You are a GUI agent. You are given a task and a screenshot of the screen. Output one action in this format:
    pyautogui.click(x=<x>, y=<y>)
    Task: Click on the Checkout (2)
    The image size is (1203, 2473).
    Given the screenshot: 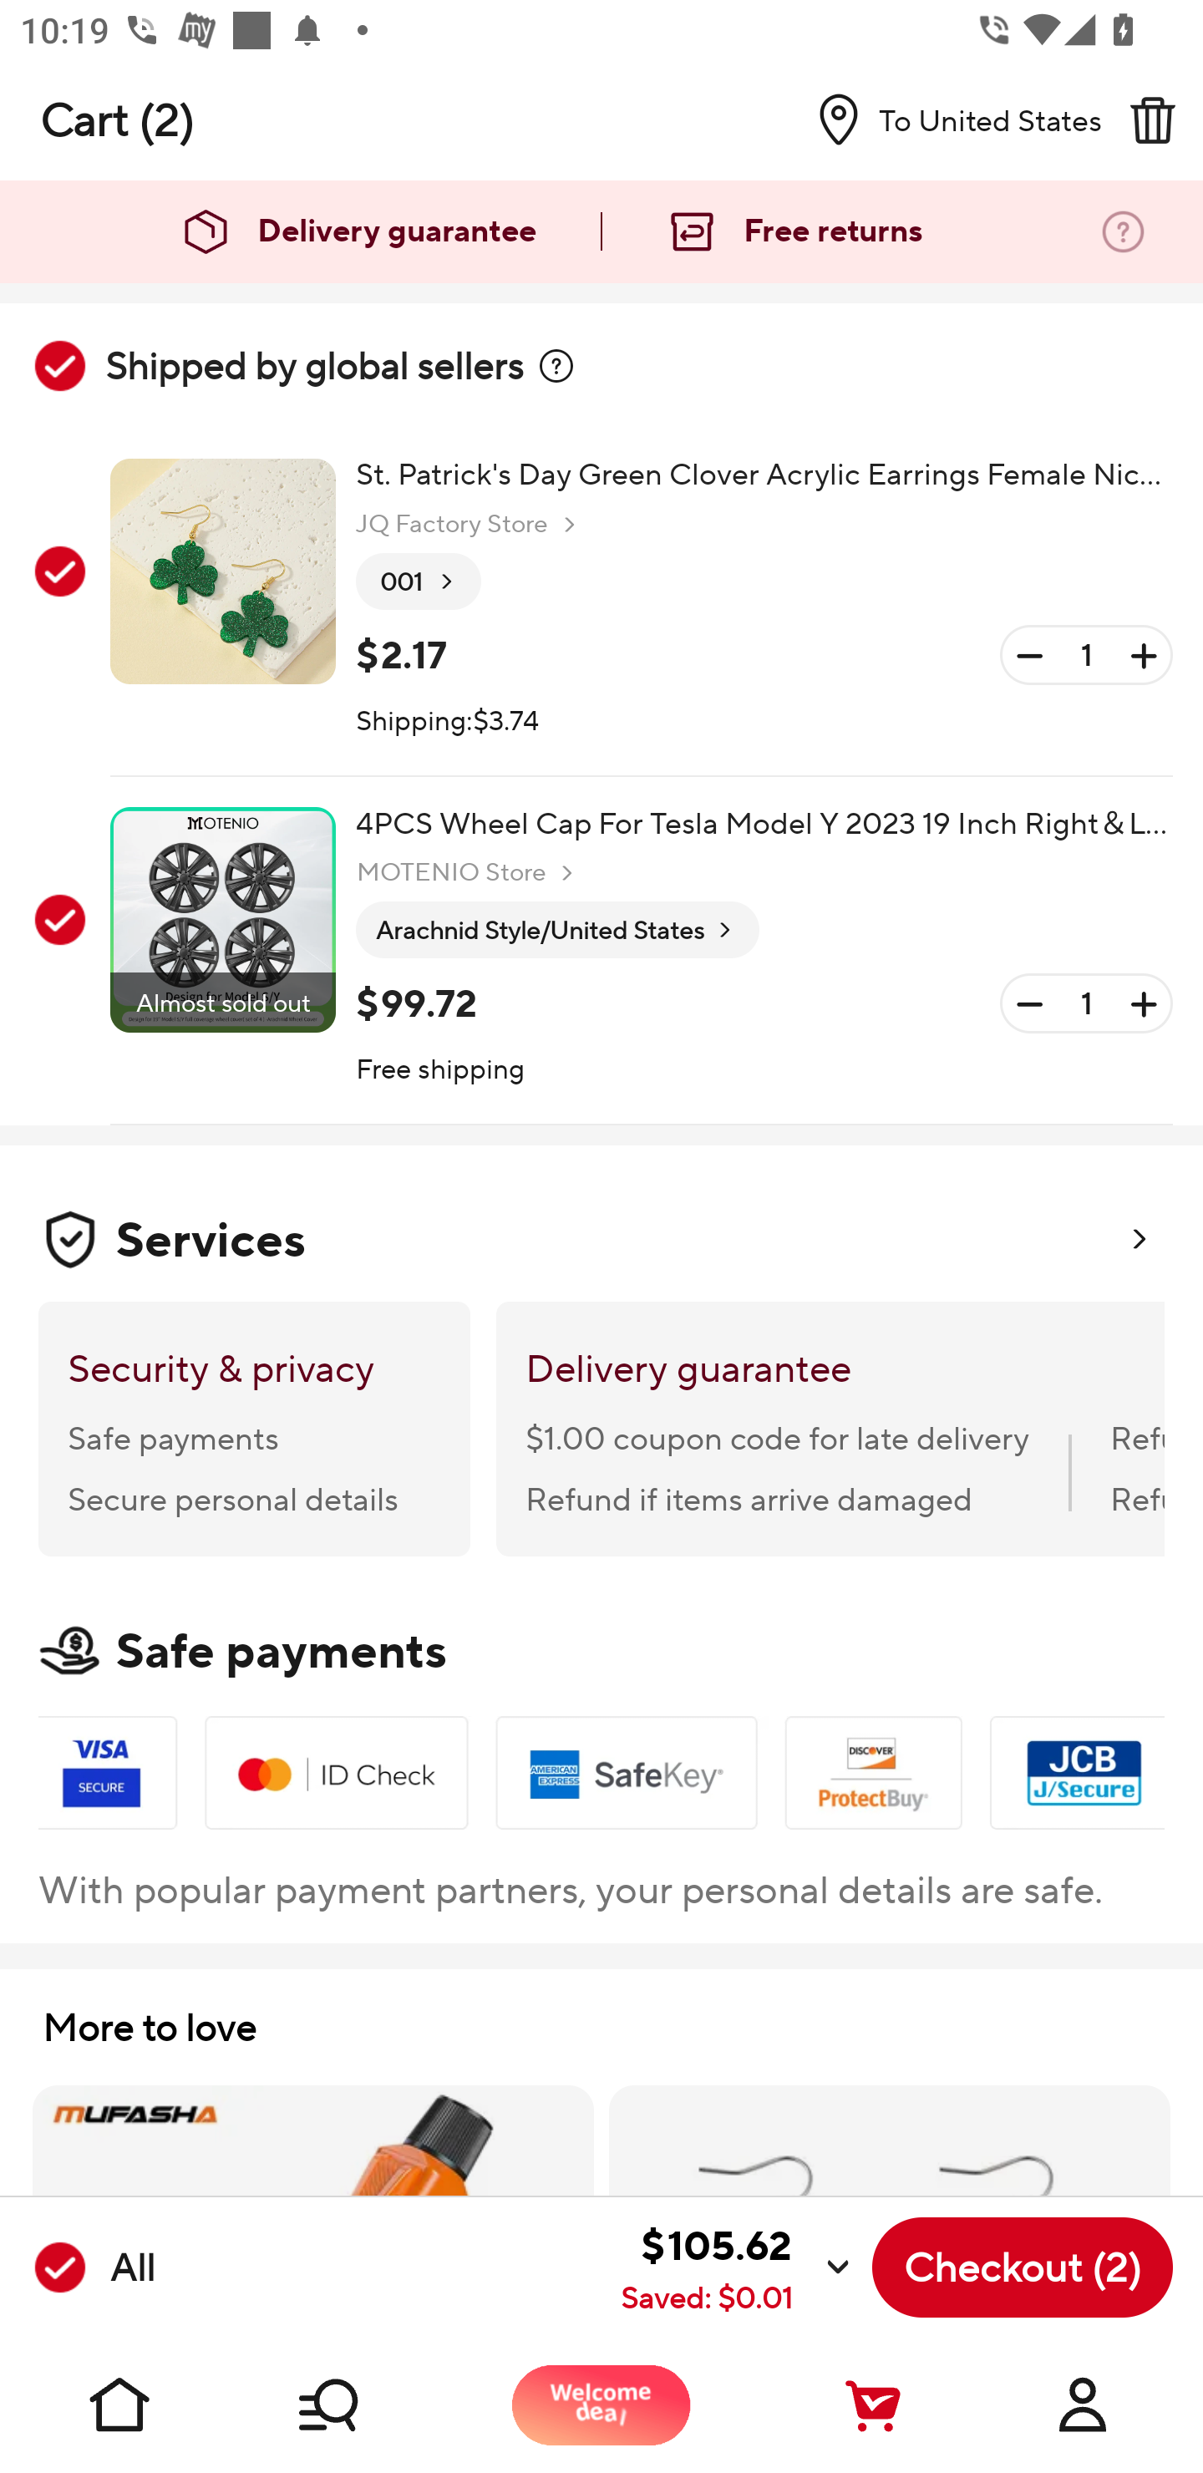 What is the action you would take?
    pyautogui.click(x=1023, y=2267)
    